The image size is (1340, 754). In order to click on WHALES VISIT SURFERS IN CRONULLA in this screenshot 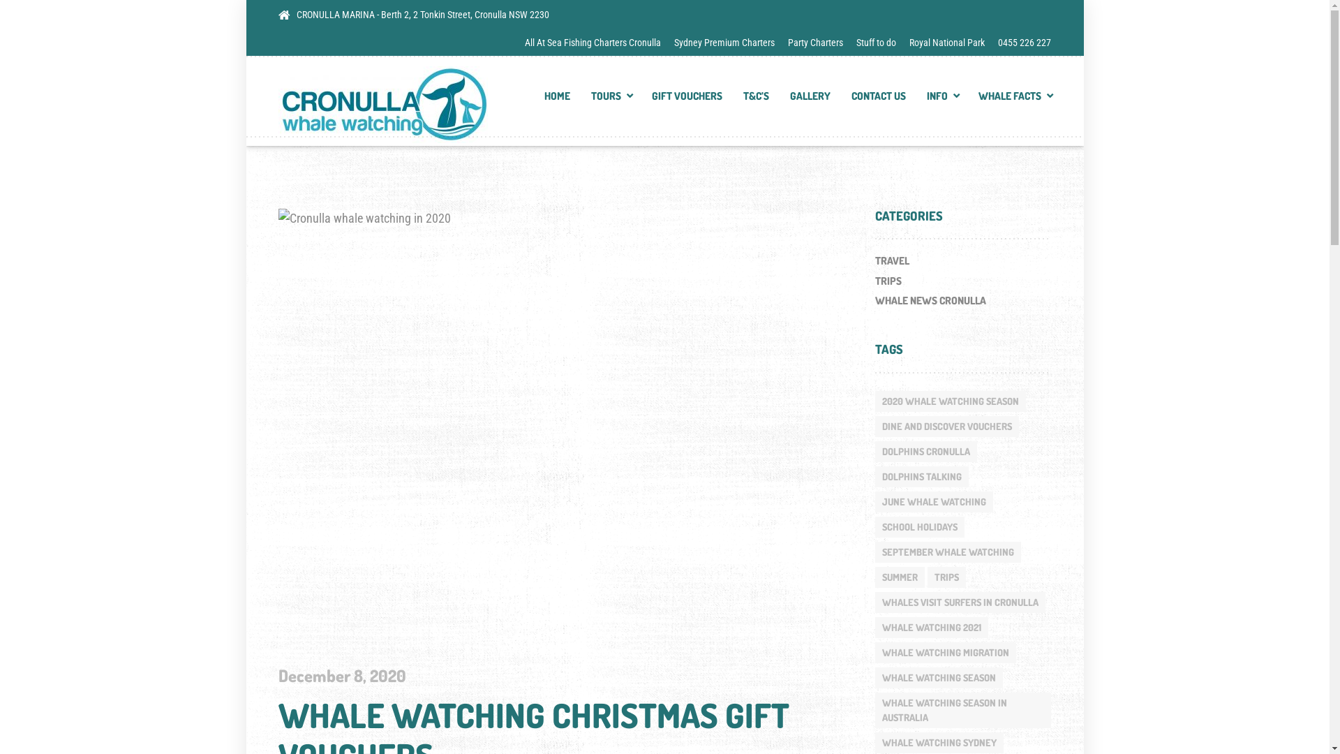, I will do `click(960, 603)`.